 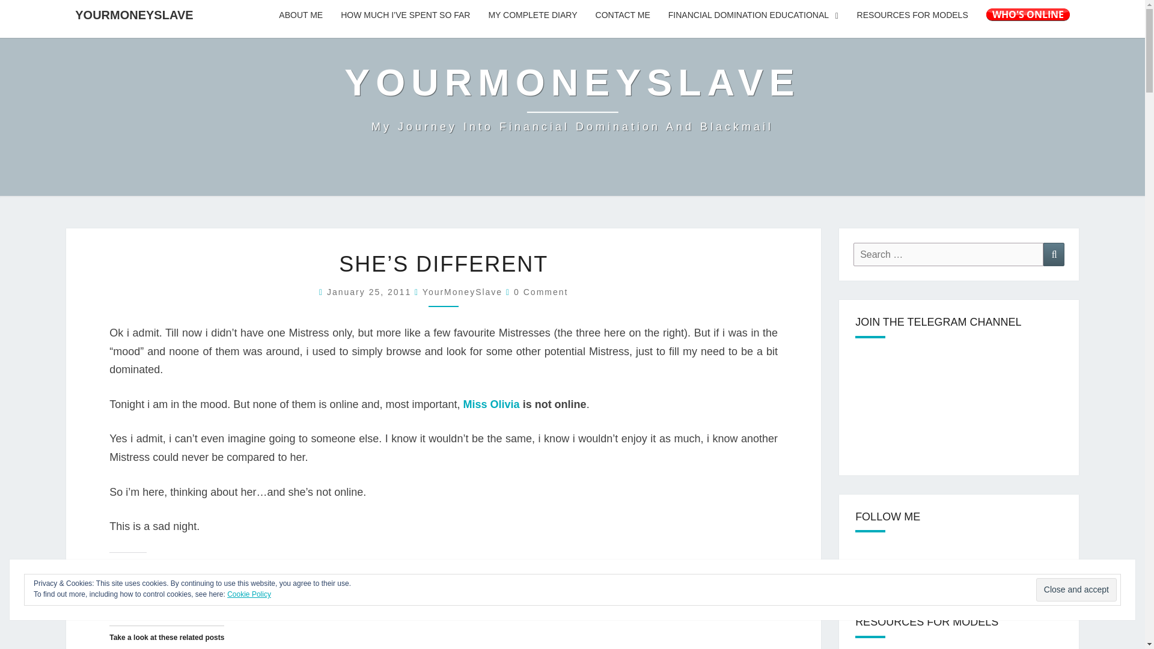 I want to click on Click to share on Reddit, so click(x=166, y=586).